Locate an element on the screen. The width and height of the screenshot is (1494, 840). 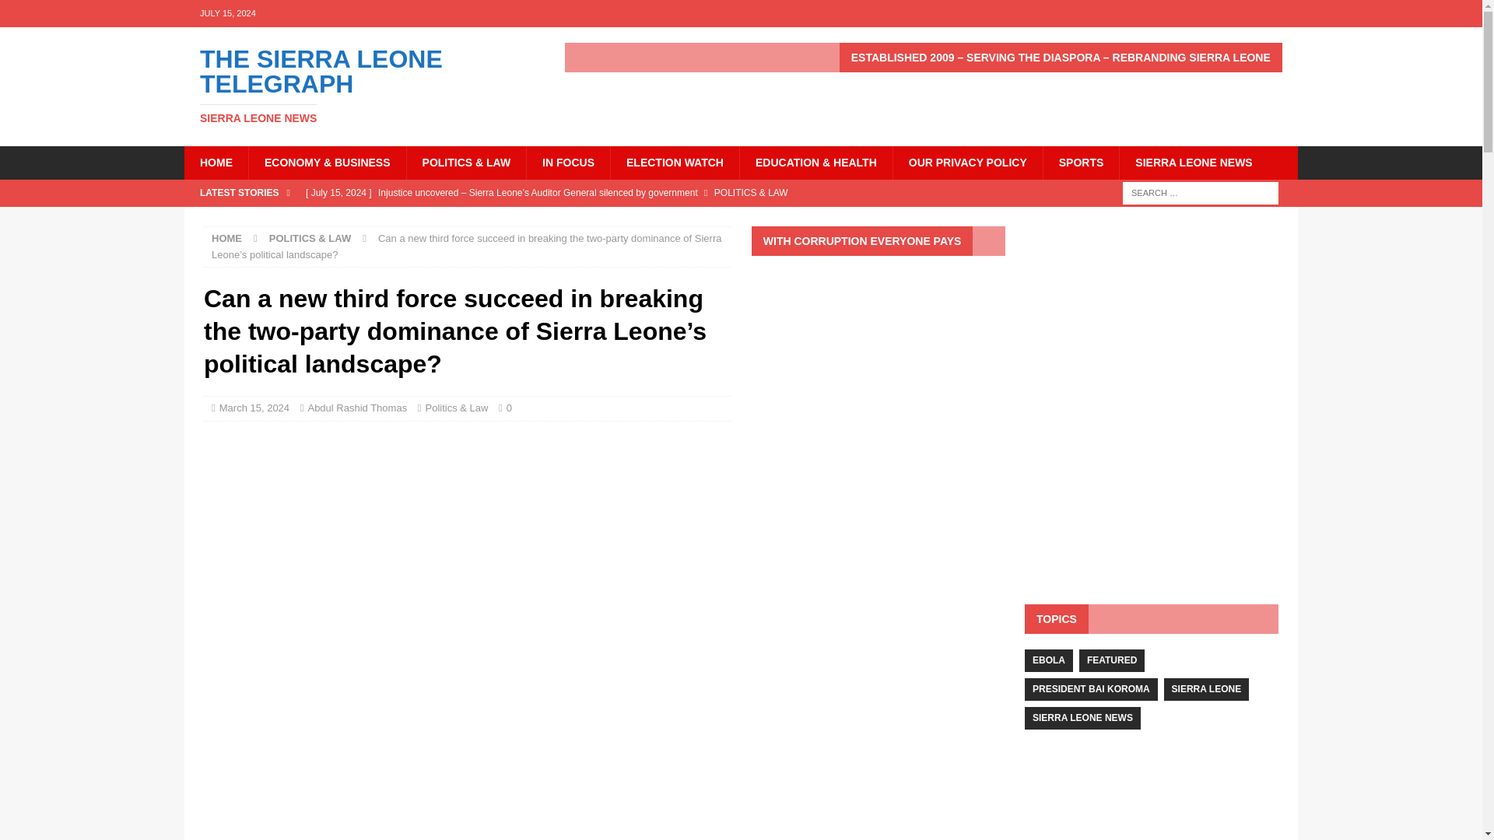
HOME is located at coordinates (1081, 162).